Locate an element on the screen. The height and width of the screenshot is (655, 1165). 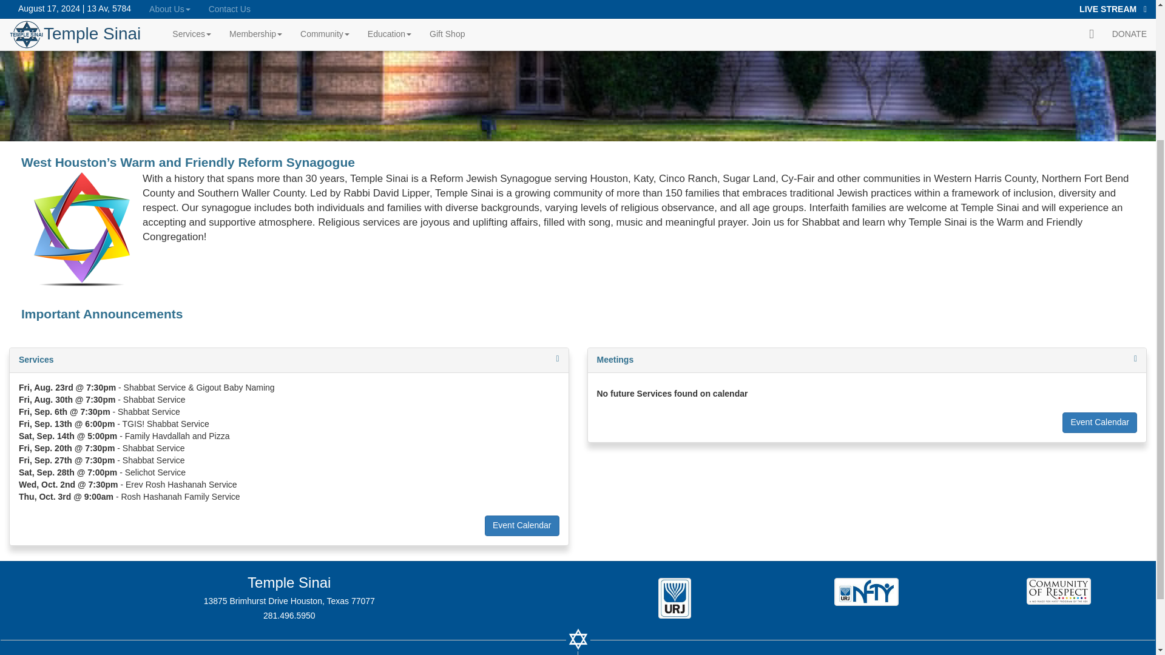
Event Calendar is located at coordinates (522, 525).